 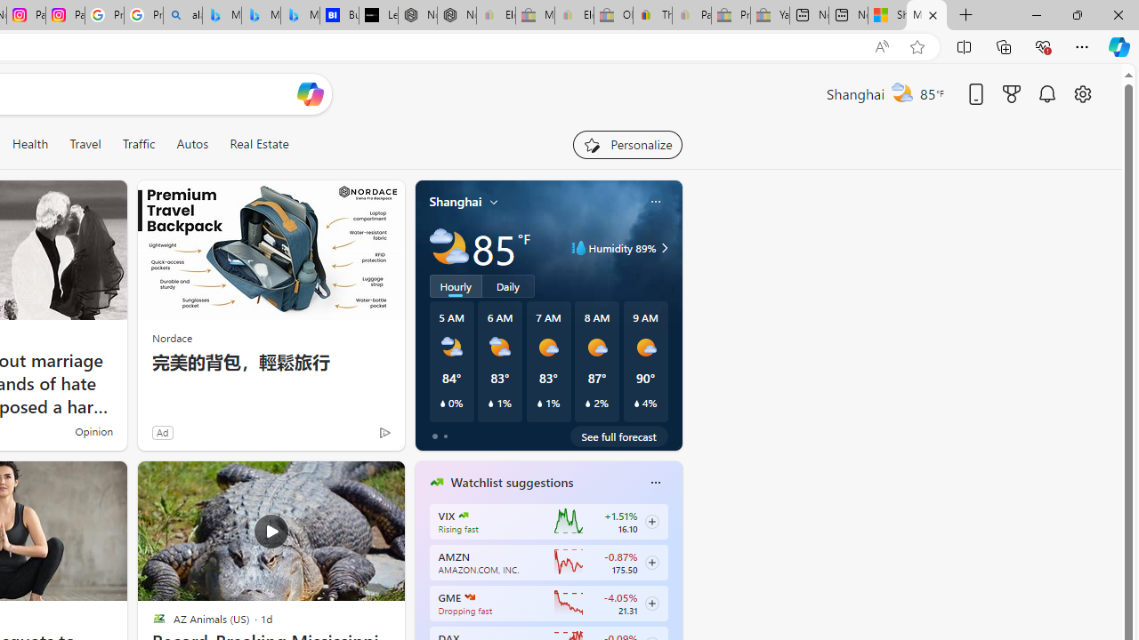 What do you see at coordinates (619, 436) in the screenshot?
I see `See full forecast` at bounding box center [619, 436].